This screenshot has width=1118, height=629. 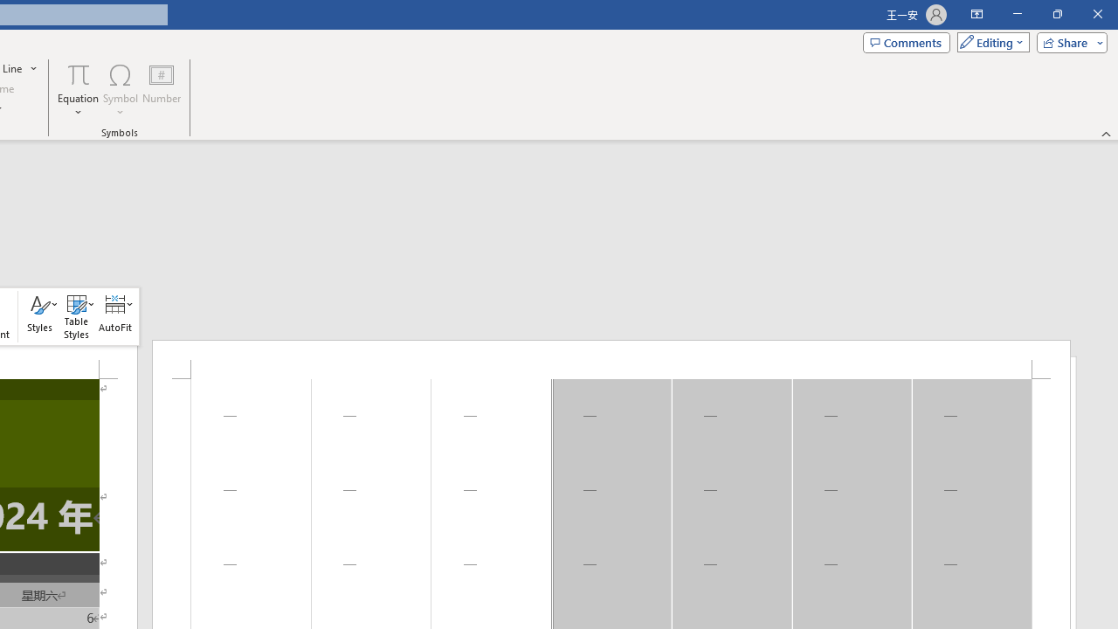 I want to click on Number..., so click(x=162, y=89).